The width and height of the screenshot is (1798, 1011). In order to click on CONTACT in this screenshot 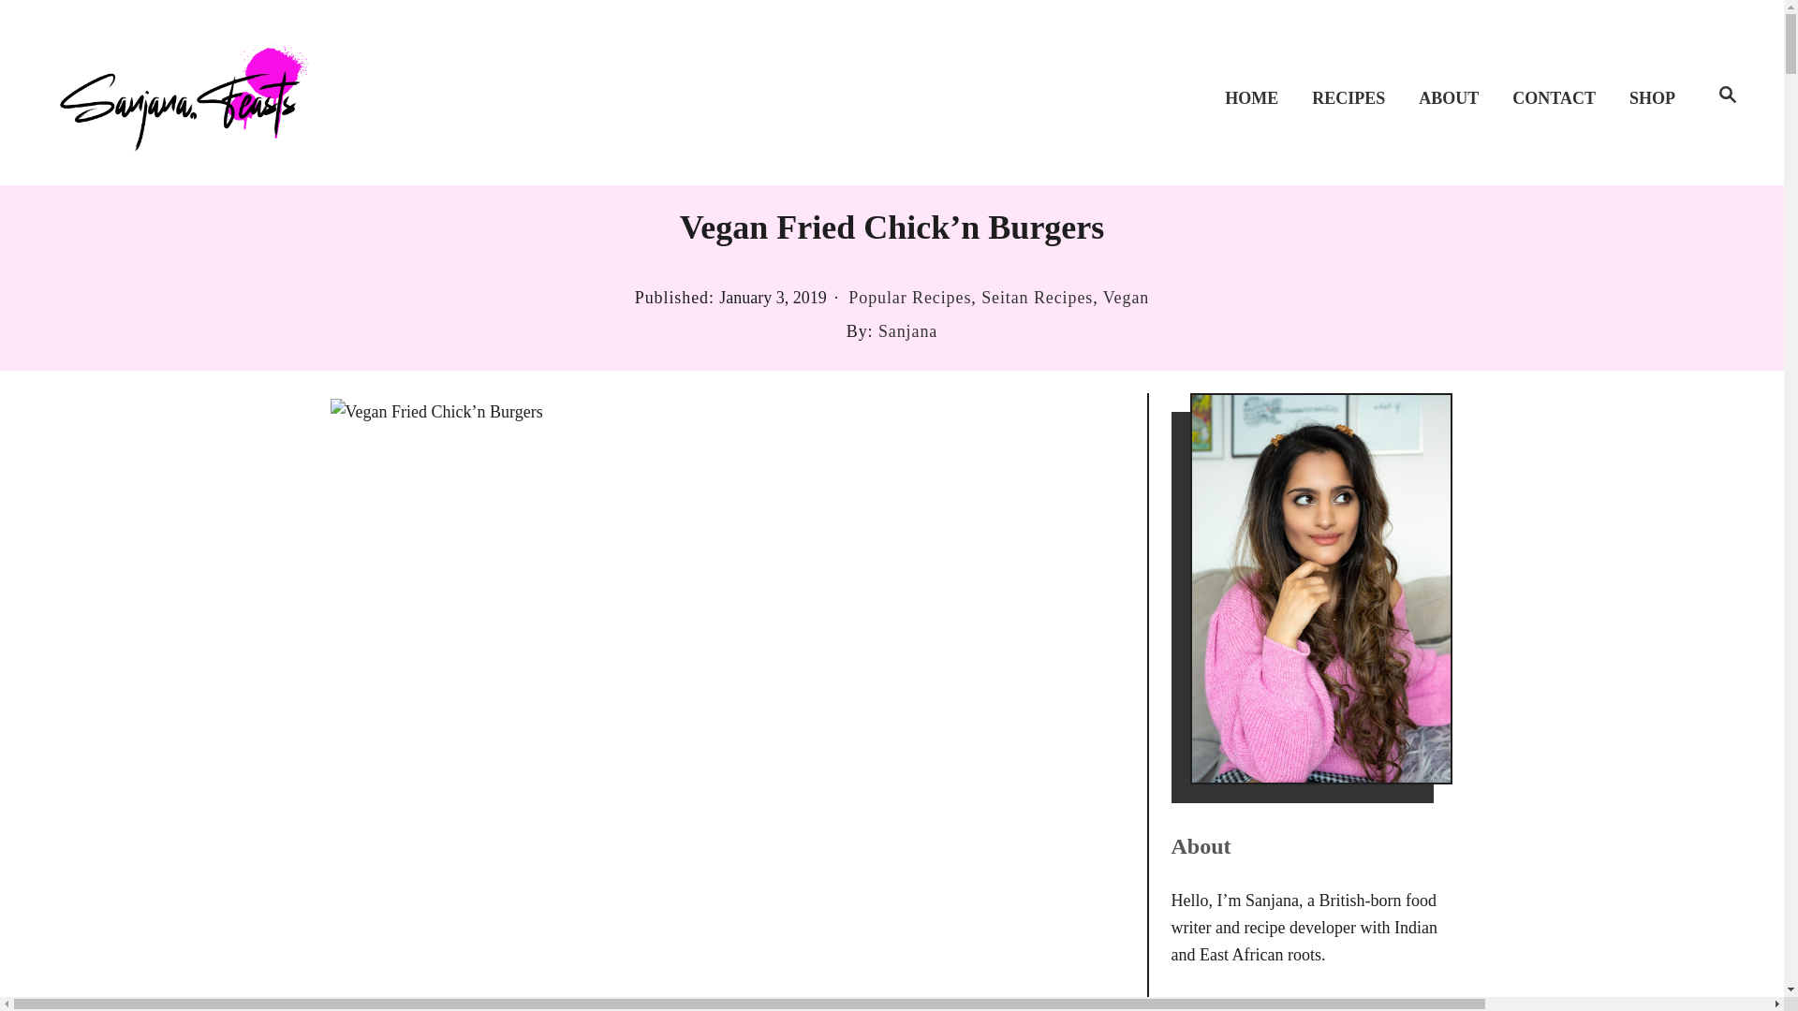, I will do `click(1560, 97)`.